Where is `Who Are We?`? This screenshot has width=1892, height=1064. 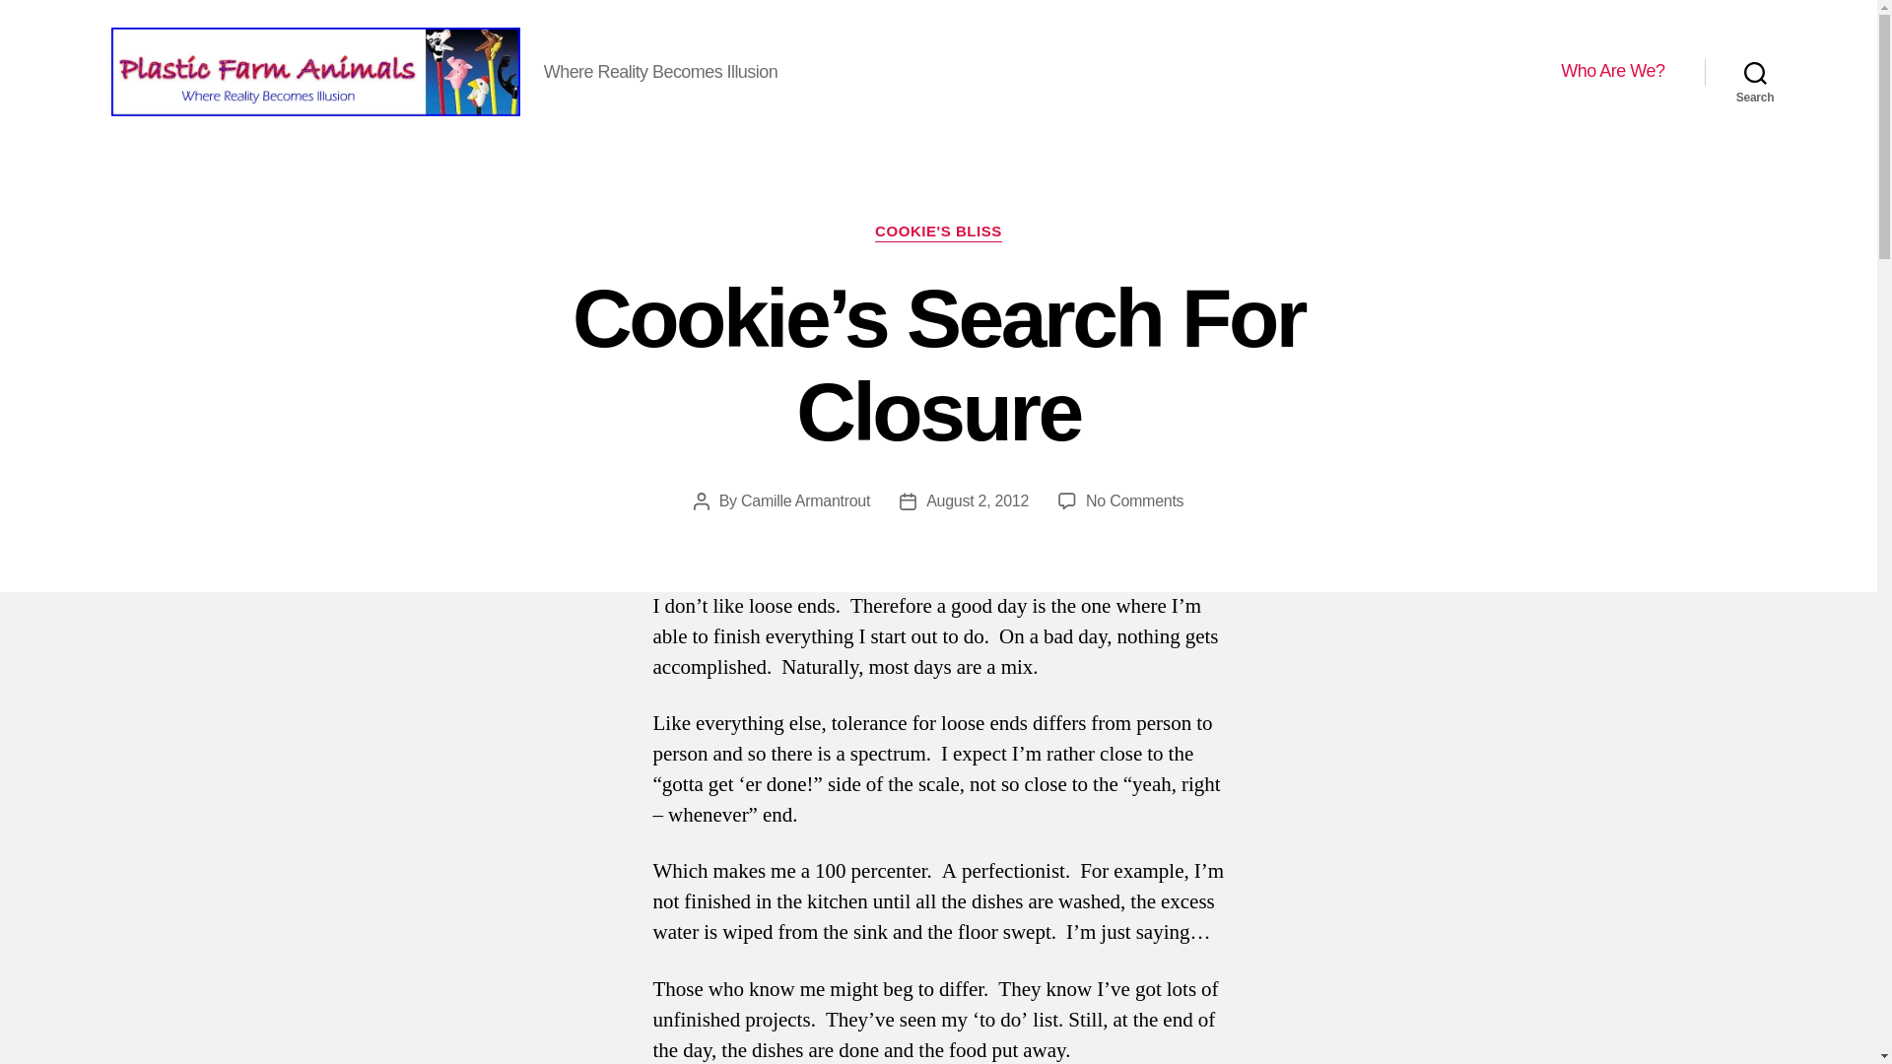 Who Are We? is located at coordinates (1612, 71).